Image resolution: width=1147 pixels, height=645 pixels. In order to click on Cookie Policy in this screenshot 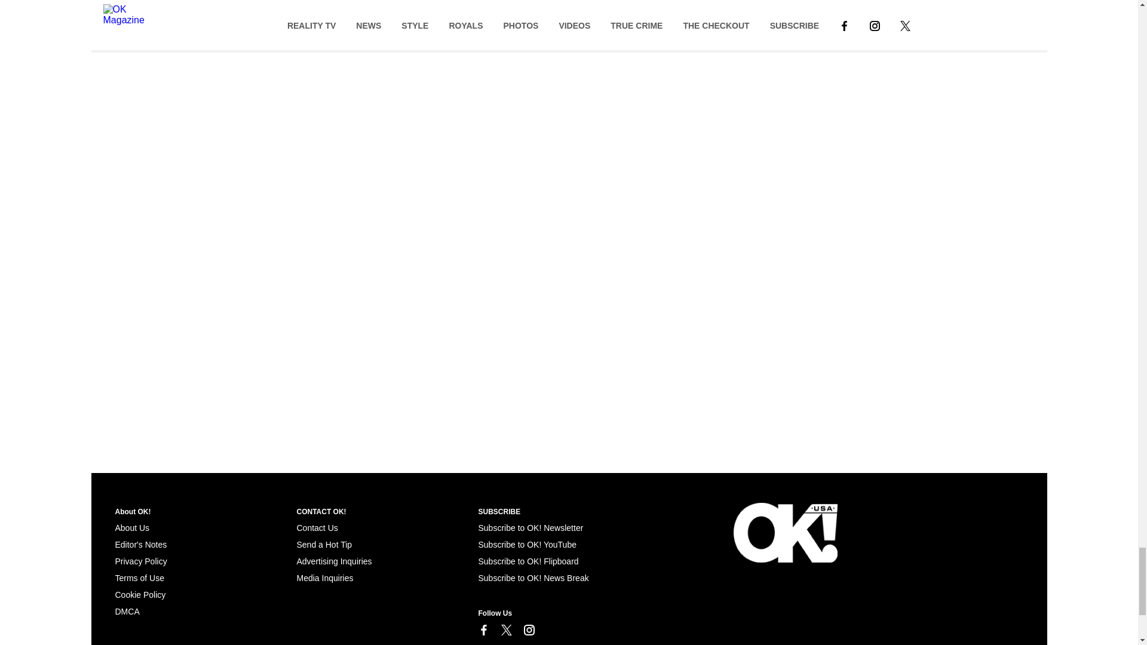, I will do `click(127, 612)`.